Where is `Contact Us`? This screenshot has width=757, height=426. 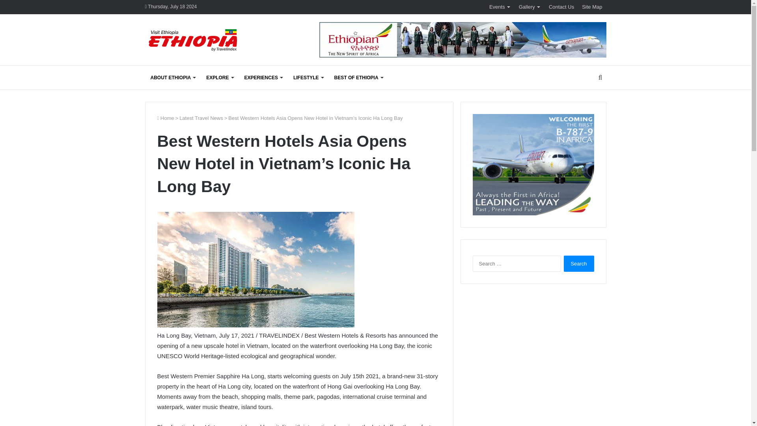
Contact Us is located at coordinates (561, 7).